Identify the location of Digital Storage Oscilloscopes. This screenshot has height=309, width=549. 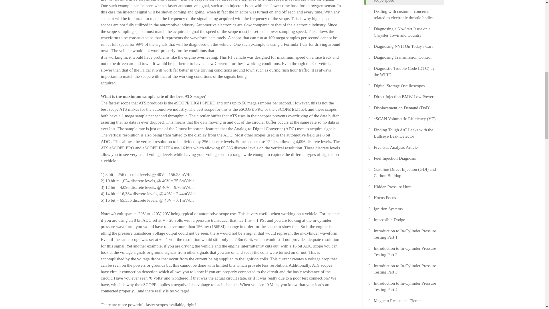
(399, 86).